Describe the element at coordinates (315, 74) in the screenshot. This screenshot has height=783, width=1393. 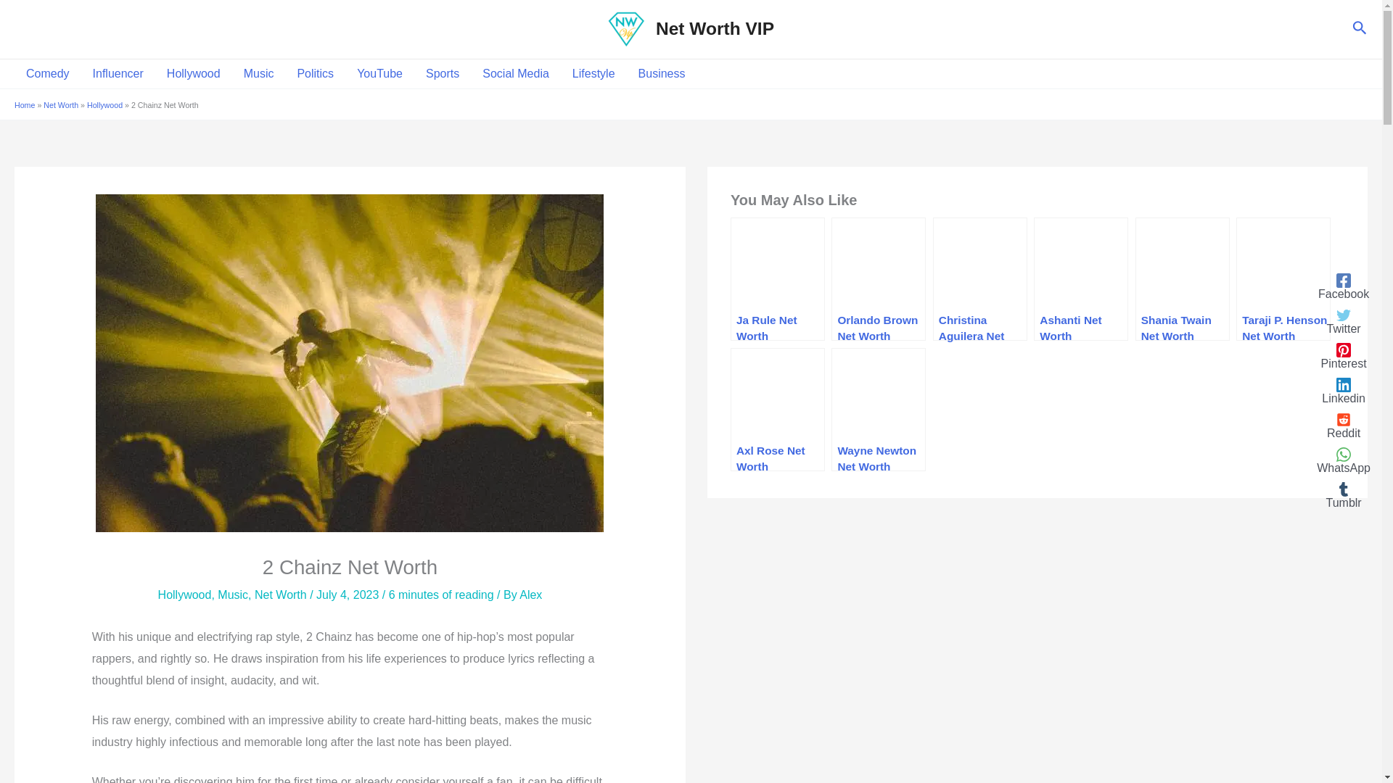
I see `Politics` at that location.